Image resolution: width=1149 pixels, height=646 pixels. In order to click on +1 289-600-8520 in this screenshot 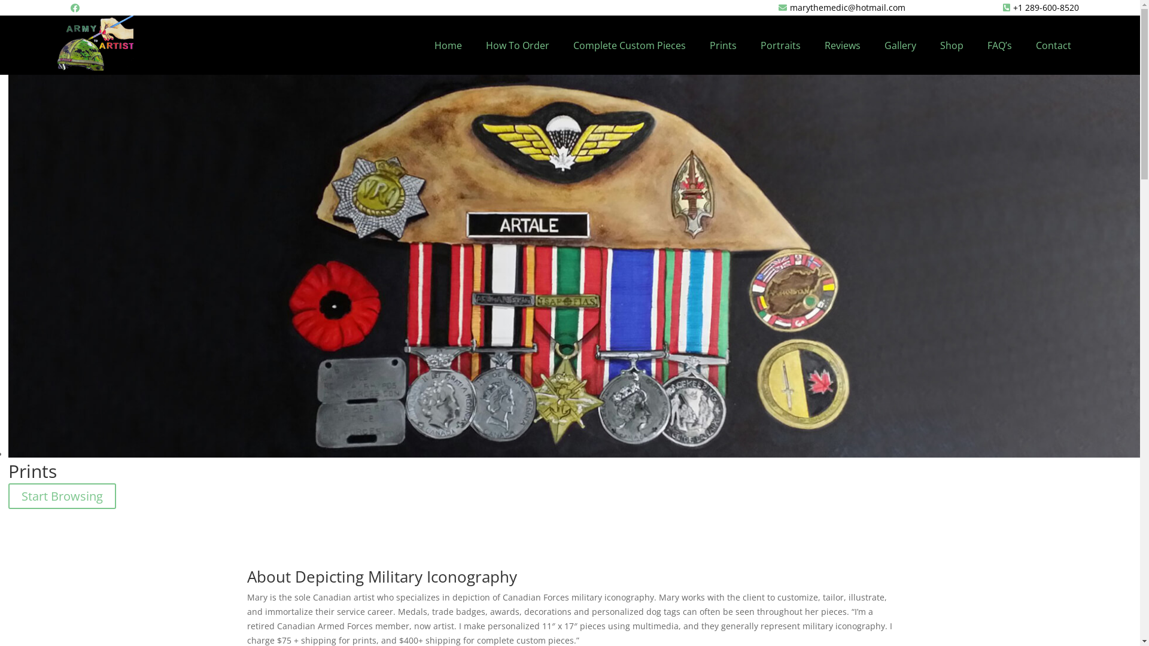, I will do `click(992, 8)`.